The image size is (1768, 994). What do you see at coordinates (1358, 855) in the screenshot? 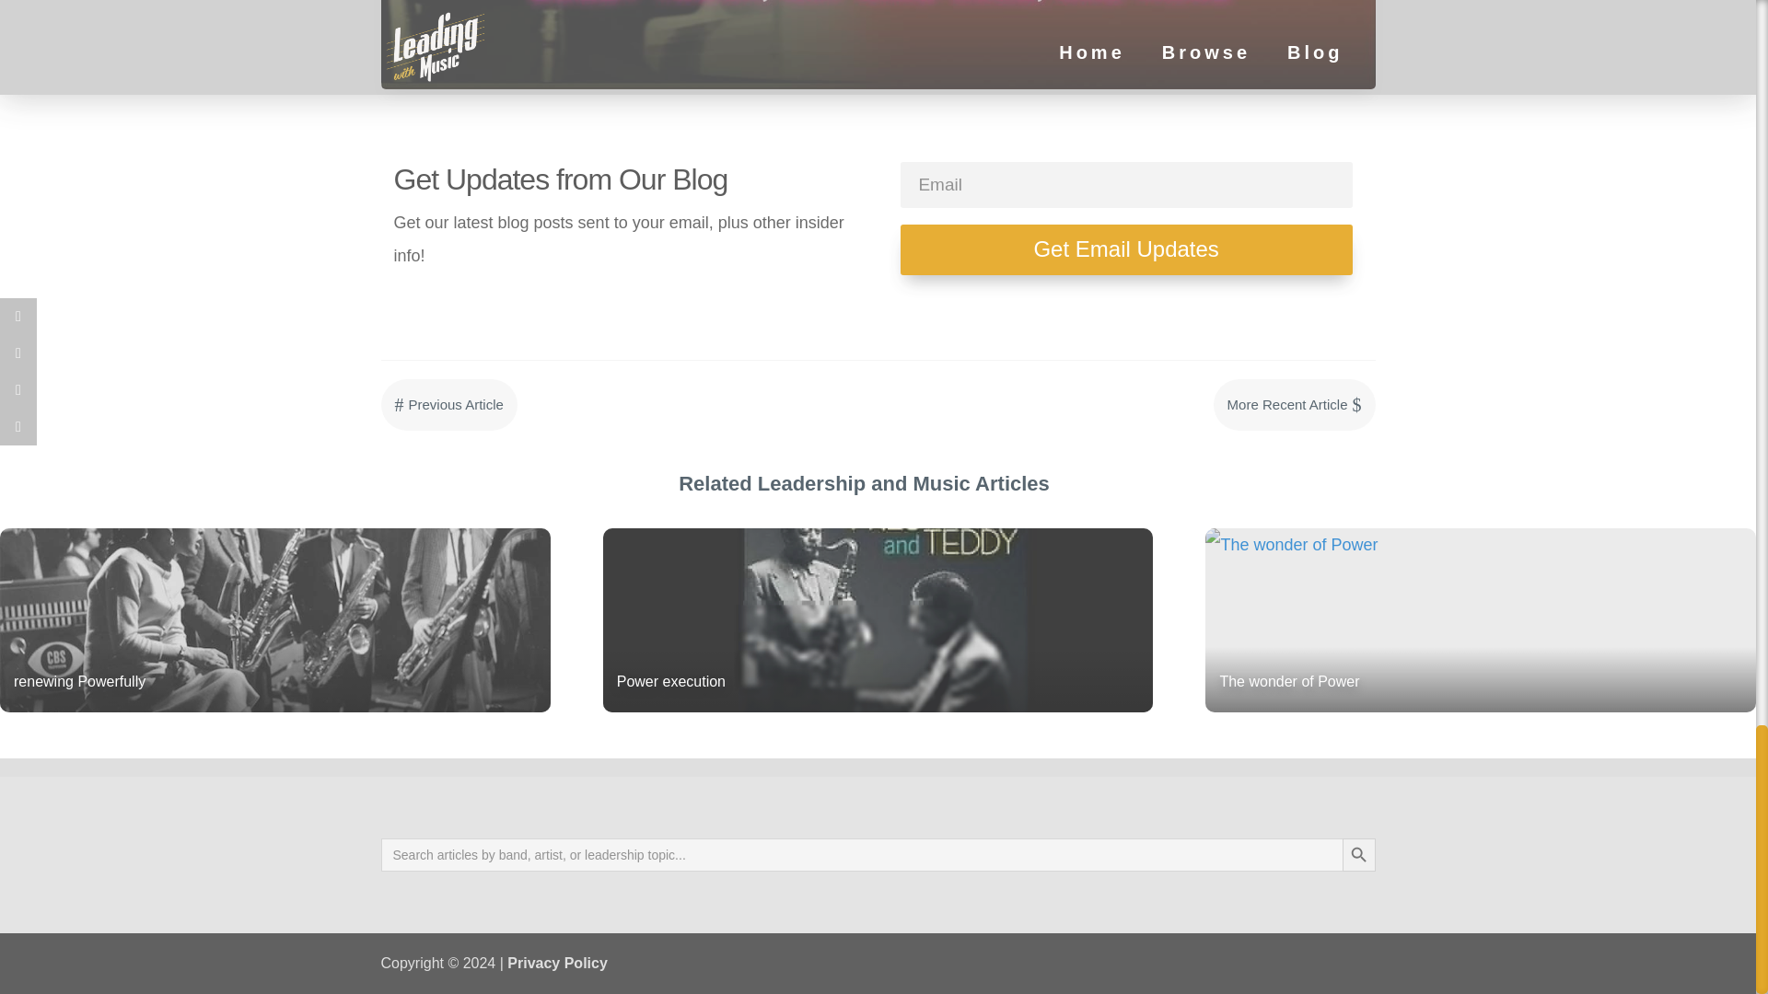
I see `Search Button` at bounding box center [1358, 855].